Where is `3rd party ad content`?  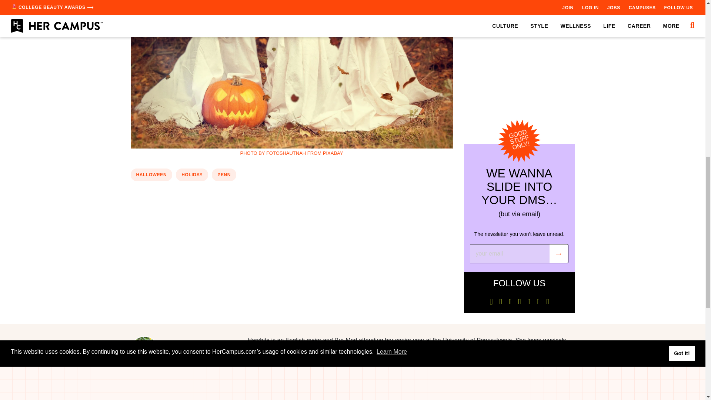
3rd party ad content is located at coordinates (292, 208).